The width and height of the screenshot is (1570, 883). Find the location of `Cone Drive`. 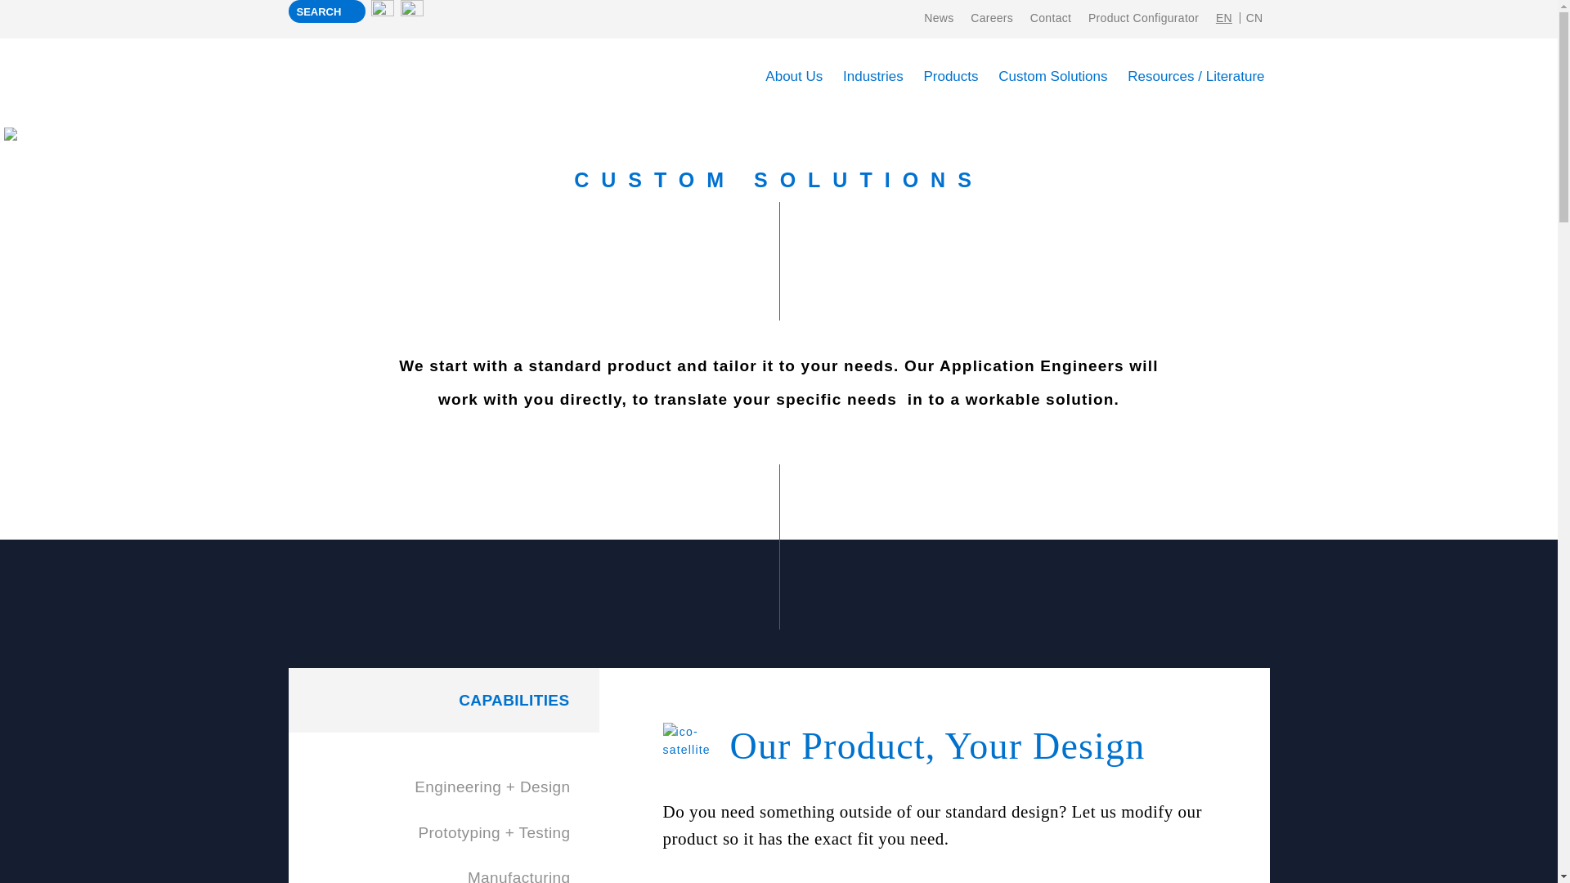

Cone Drive is located at coordinates (400, 78).